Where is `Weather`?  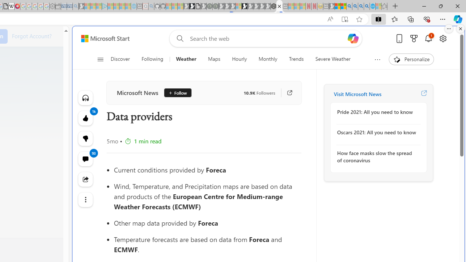 Weather is located at coordinates (186, 59).